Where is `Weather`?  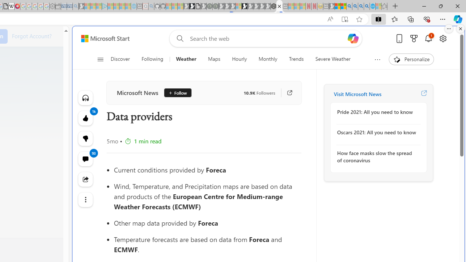 Weather is located at coordinates (186, 59).